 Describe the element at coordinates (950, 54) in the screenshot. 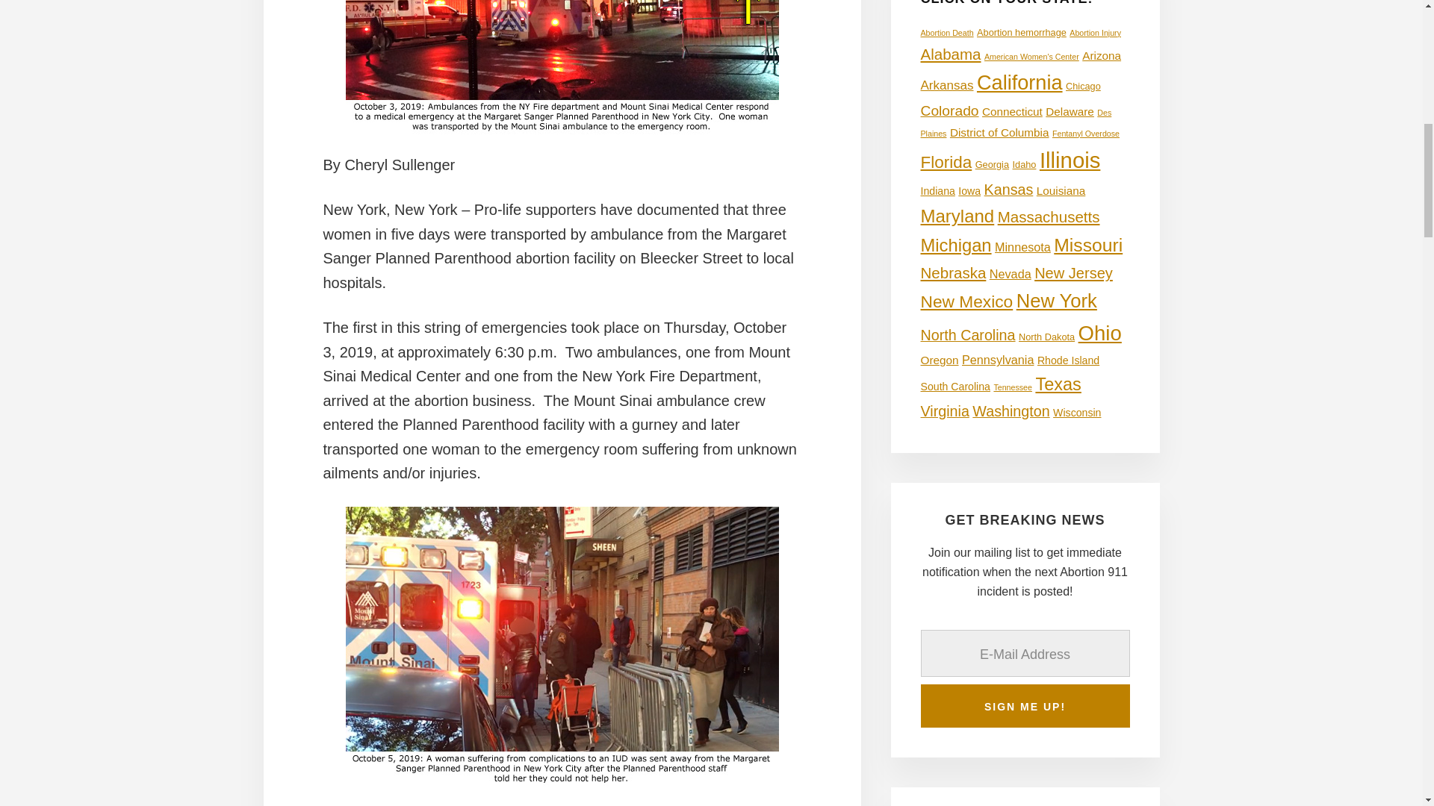

I see `Alabama` at that location.